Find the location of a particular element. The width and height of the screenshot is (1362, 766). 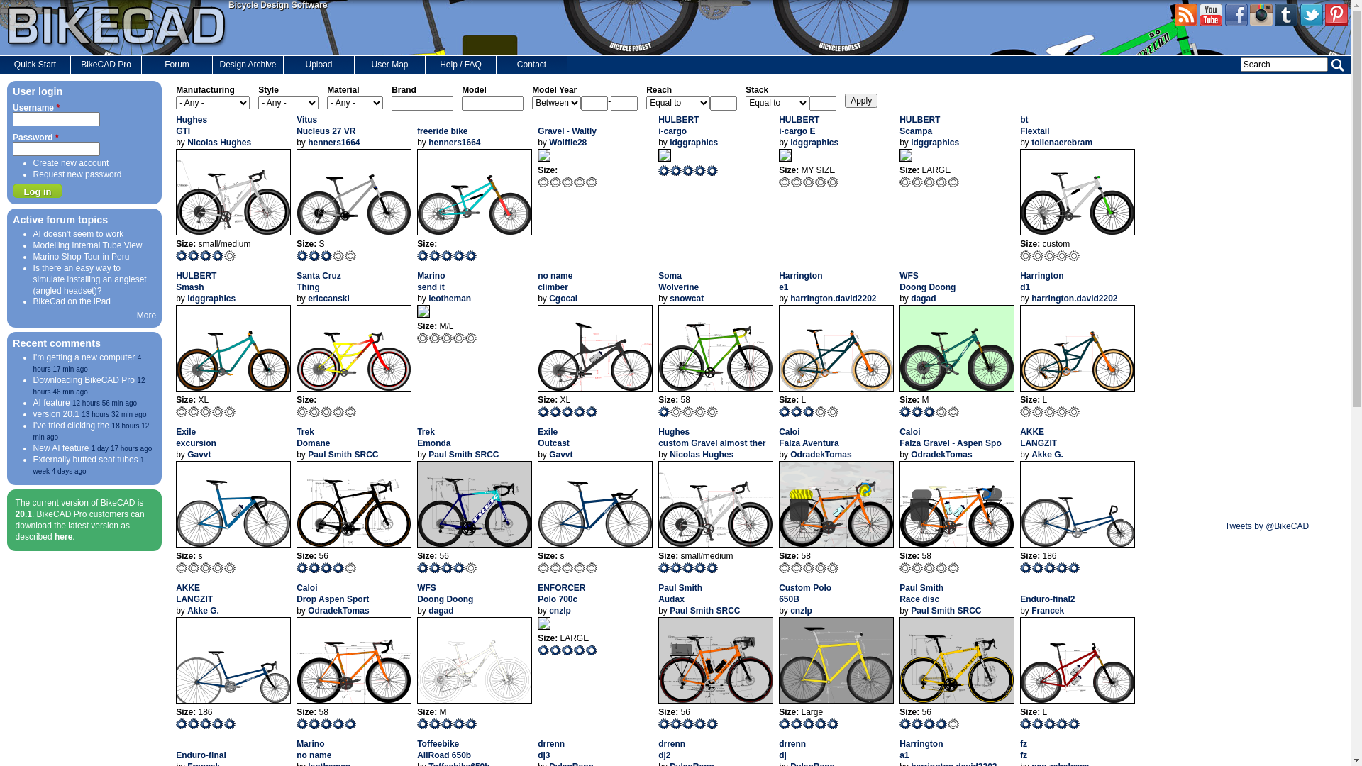

Give Wolverine 5/5 is located at coordinates (712, 411).